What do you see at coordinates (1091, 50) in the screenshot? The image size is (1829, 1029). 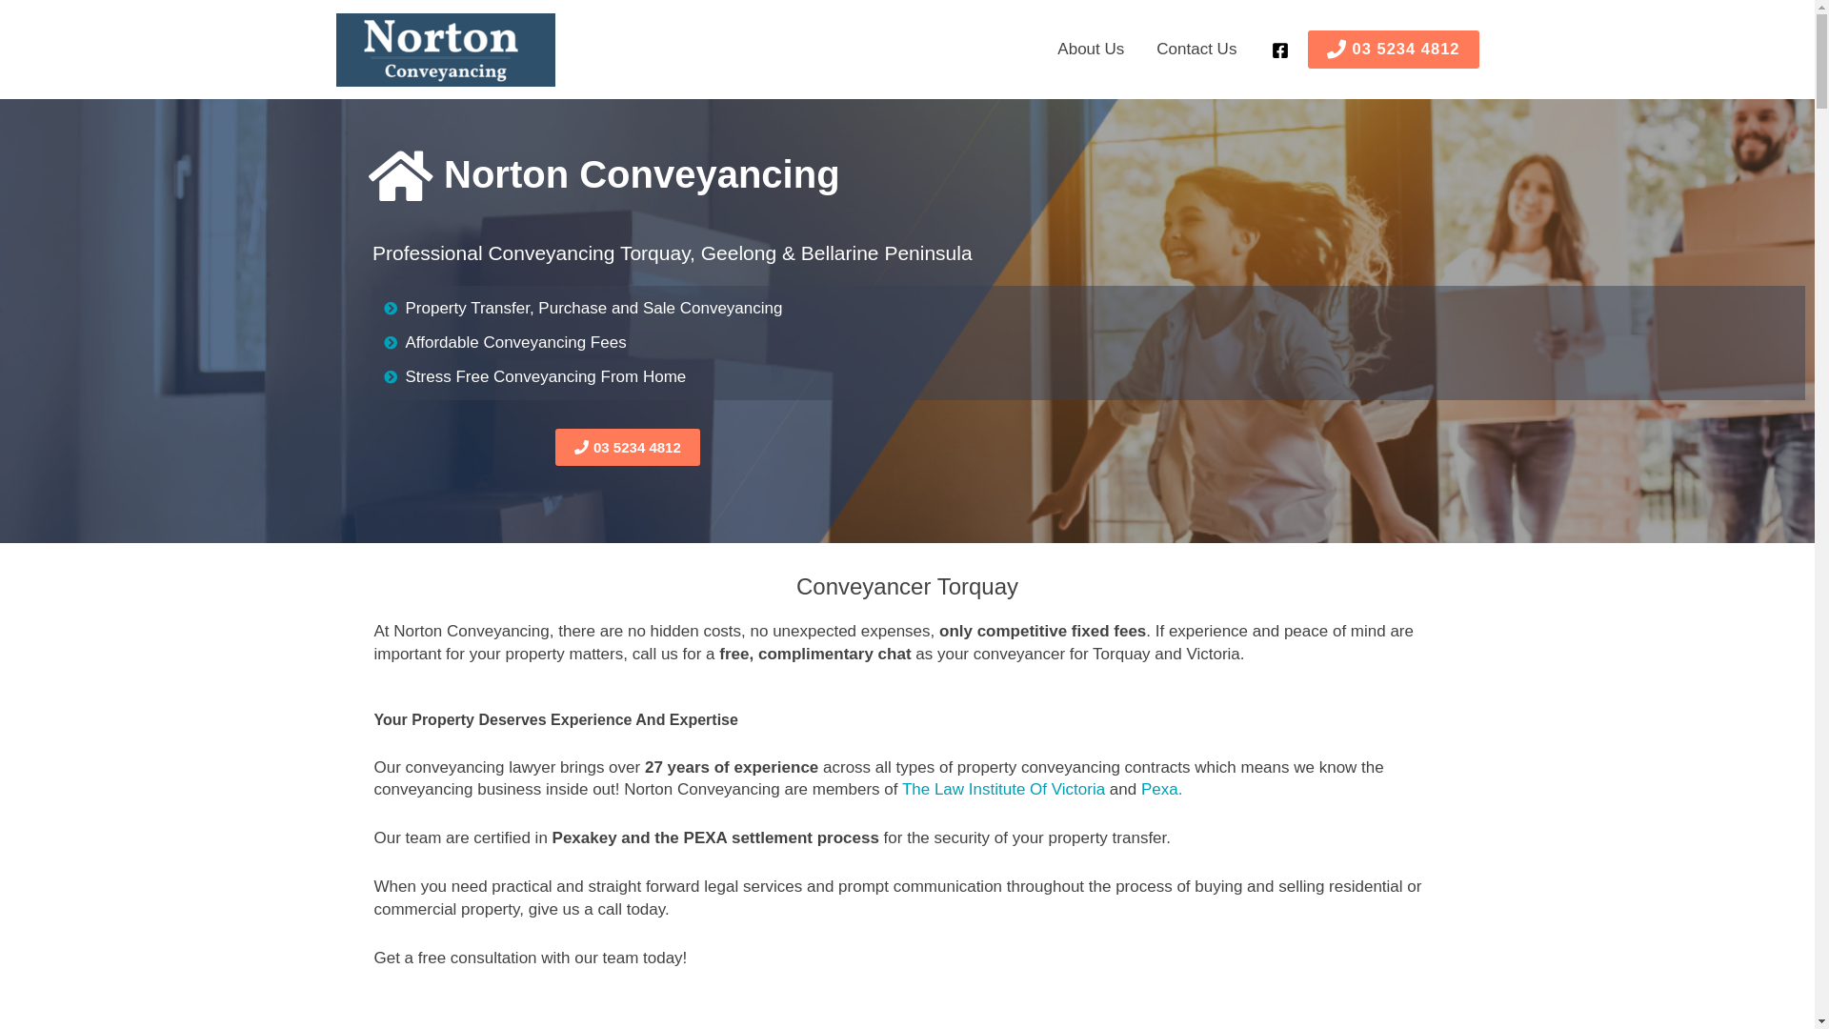 I see `About Us` at bounding box center [1091, 50].